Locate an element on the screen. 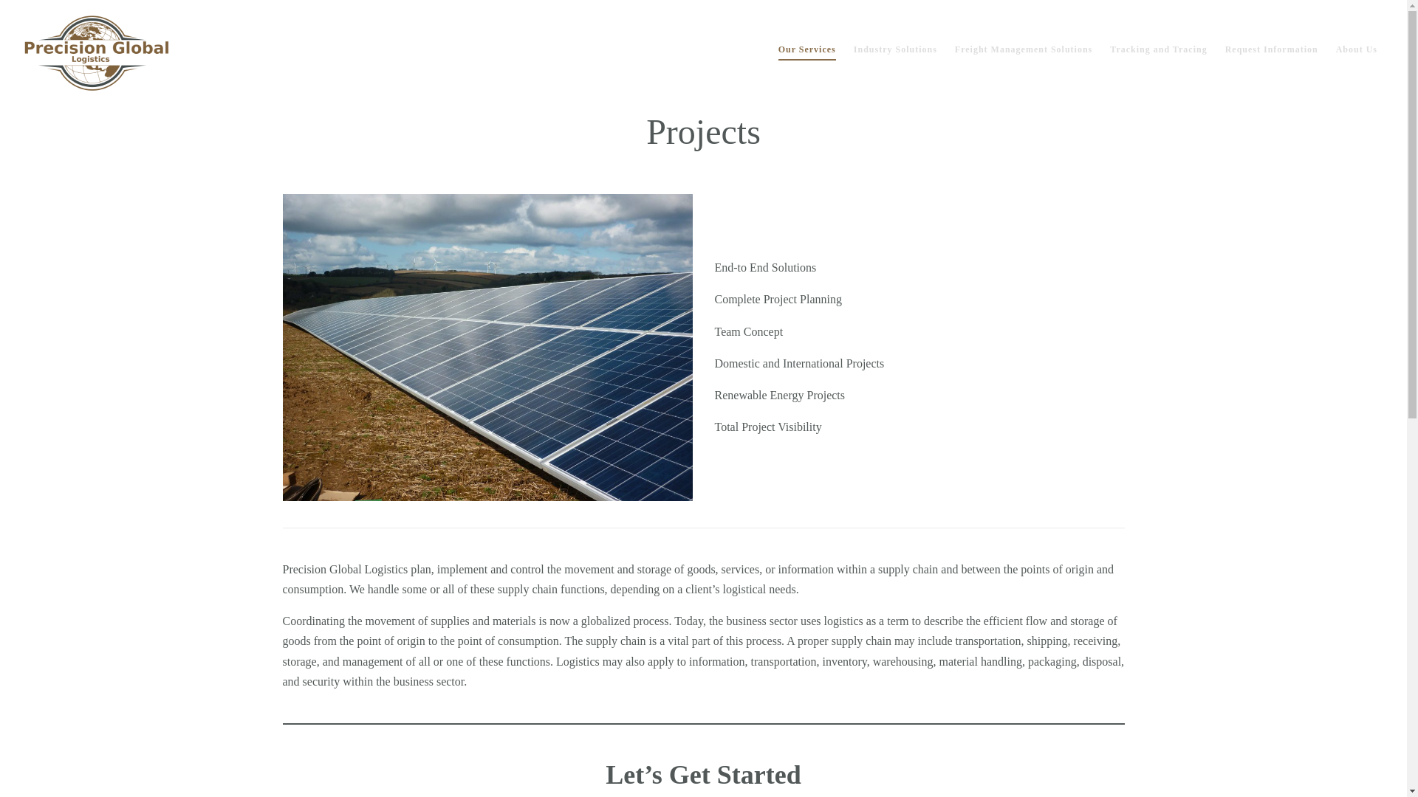 The width and height of the screenshot is (1418, 797). Freight Management Solutions is located at coordinates (1024, 49).